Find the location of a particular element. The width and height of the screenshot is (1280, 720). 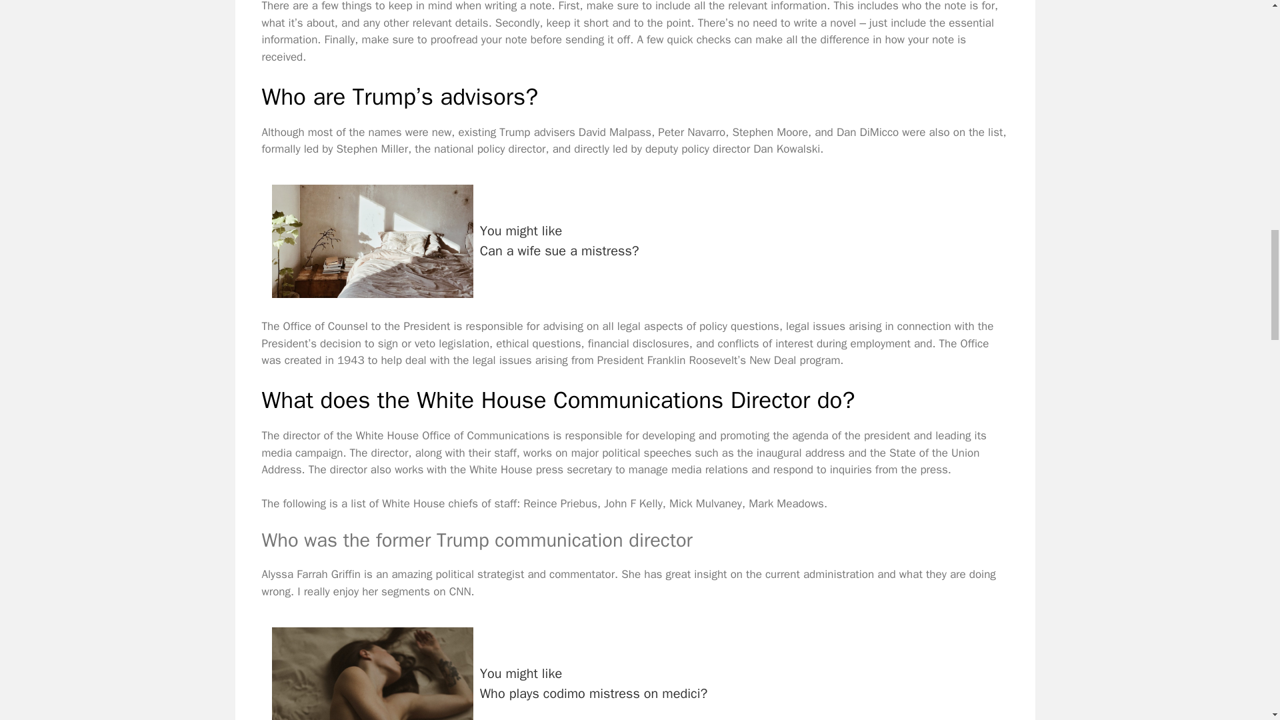

Is hope hicks trumps mistress? is located at coordinates (635, 668).